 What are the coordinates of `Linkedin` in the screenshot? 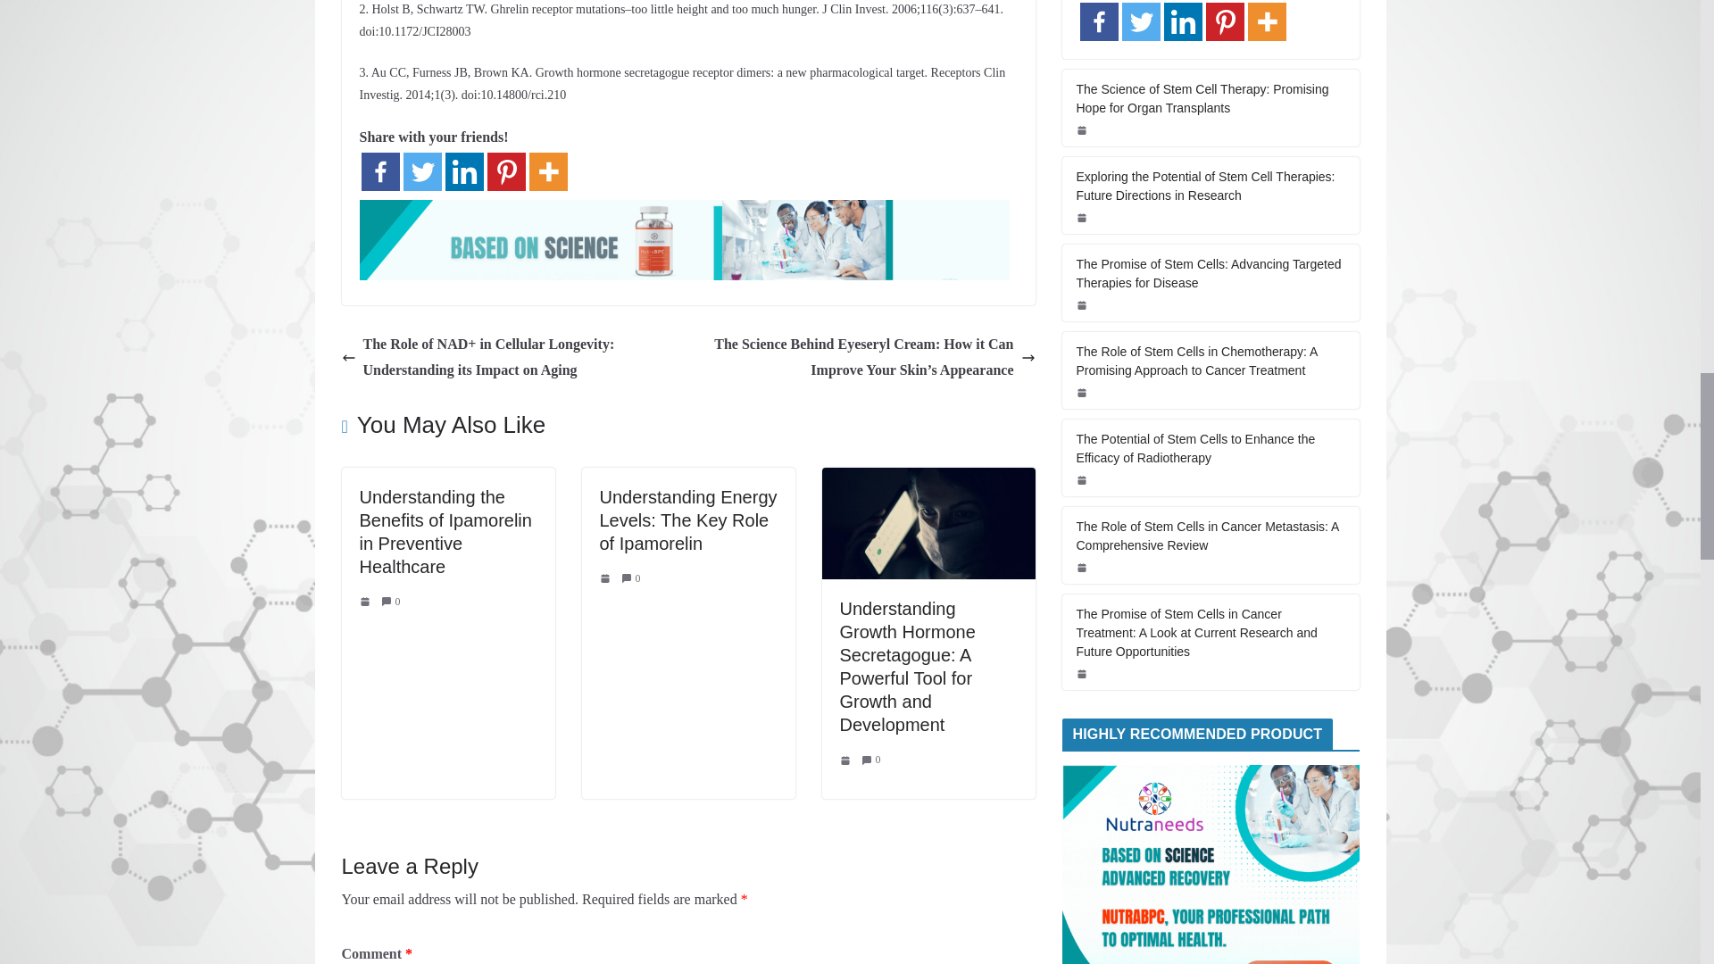 It's located at (463, 171).